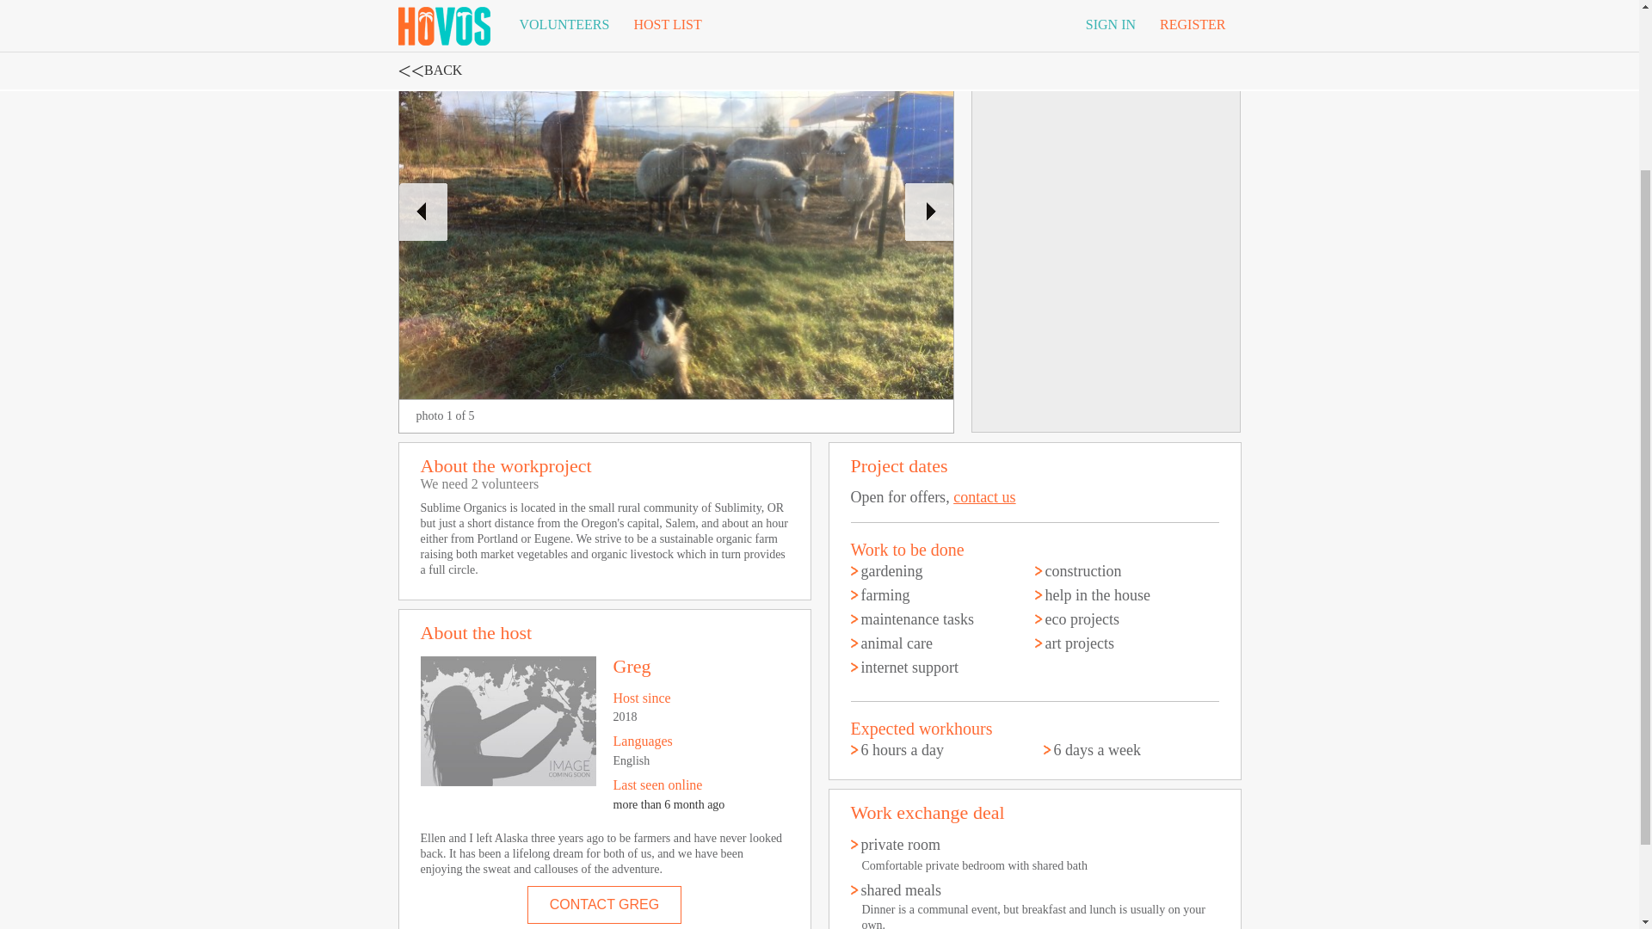  Describe the element at coordinates (984, 497) in the screenshot. I see `contact us` at that location.